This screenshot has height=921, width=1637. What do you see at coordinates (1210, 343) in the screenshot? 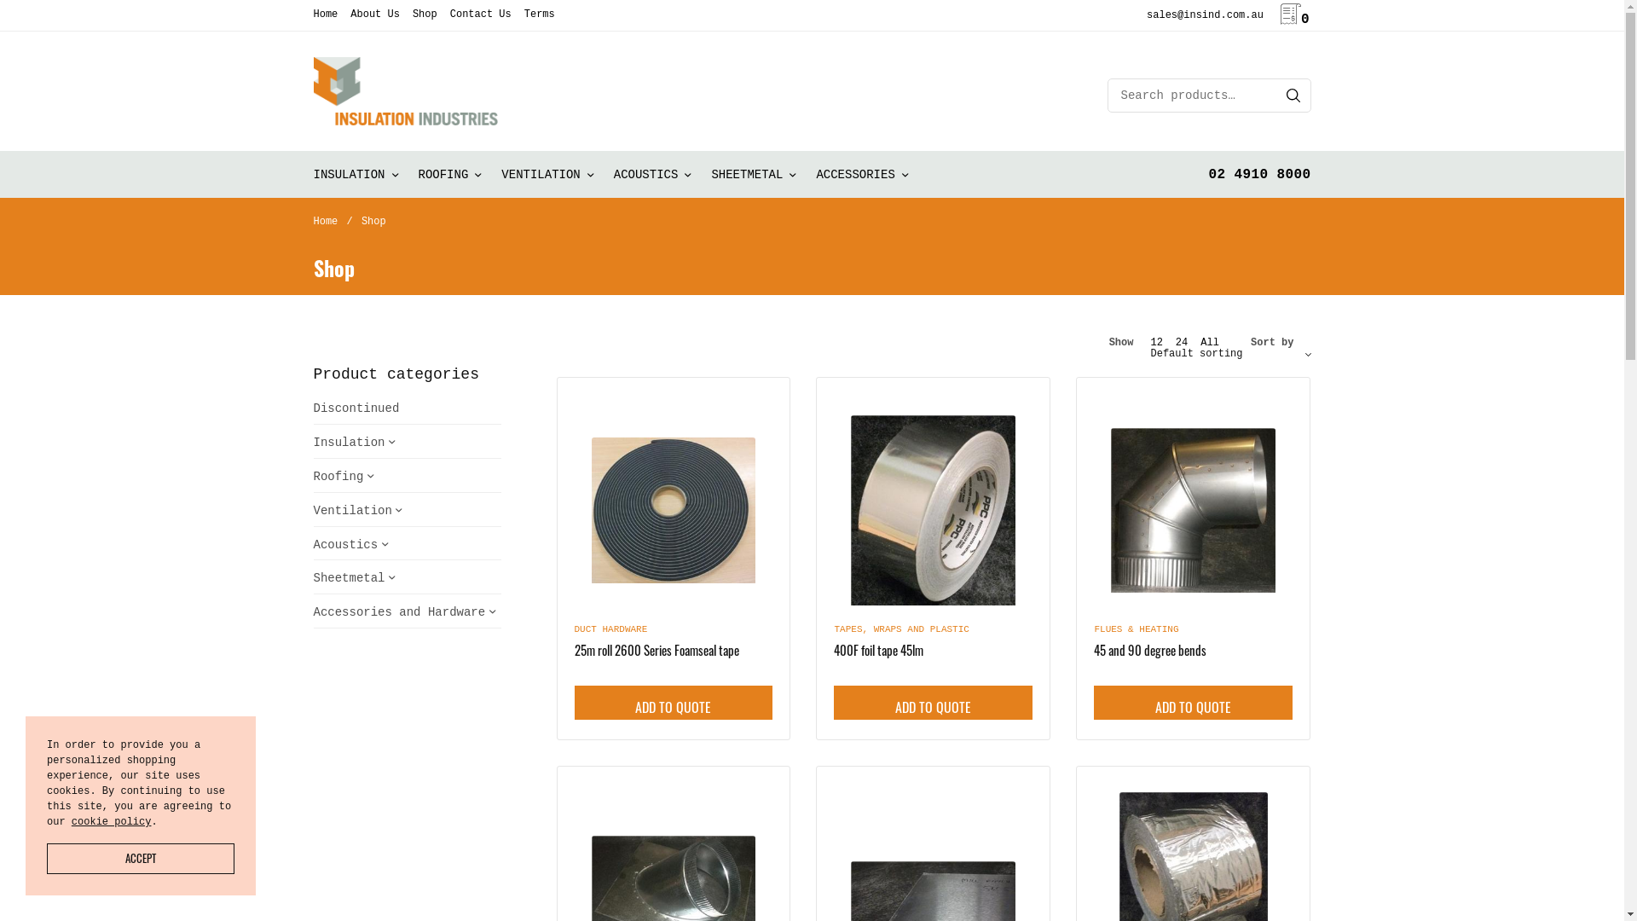
I see `All` at bounding box center [1210, 343].